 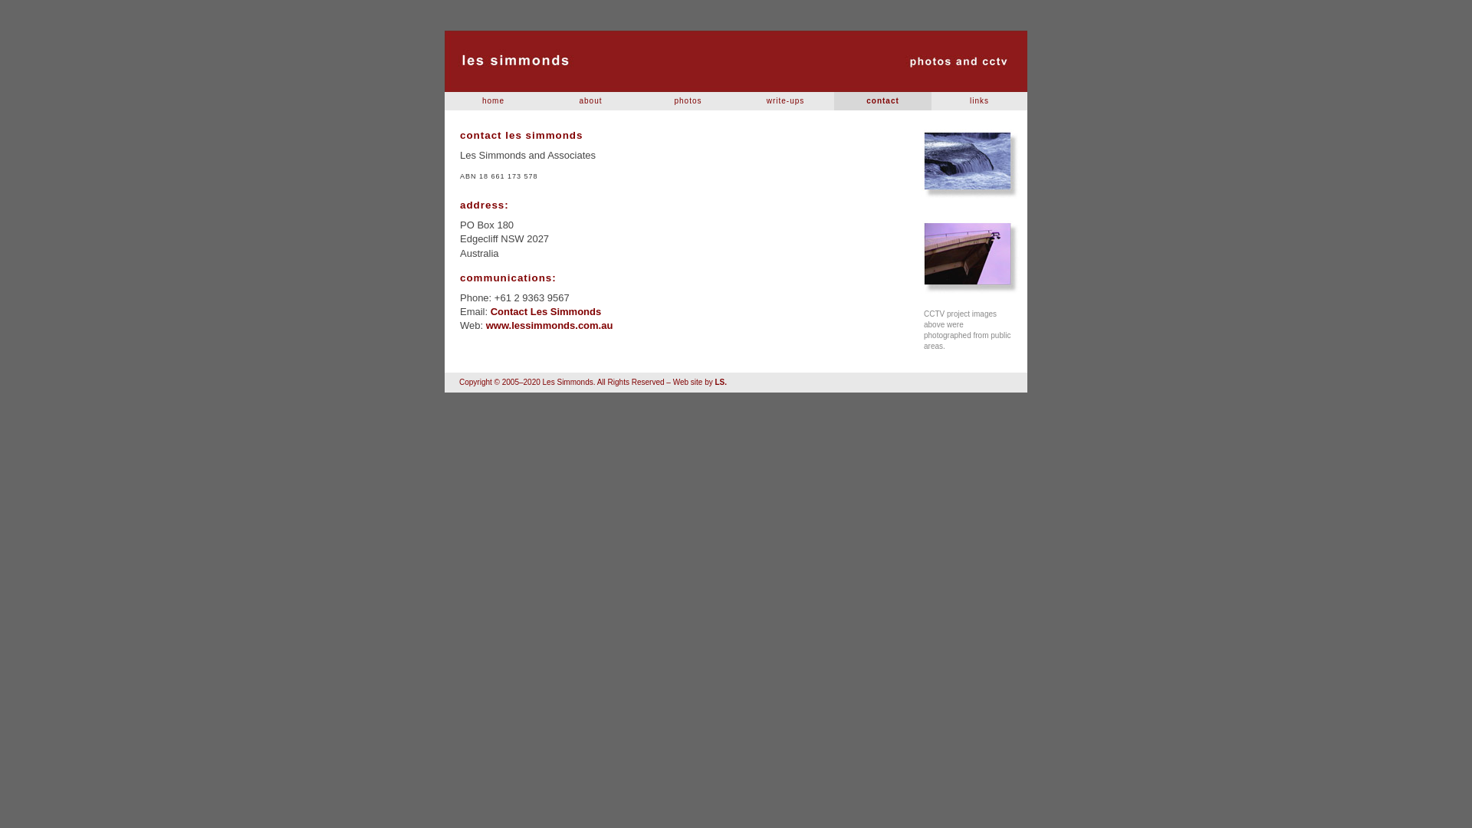 I want to click on www.lessimmonds.com.au, so click(x=550, y=325).